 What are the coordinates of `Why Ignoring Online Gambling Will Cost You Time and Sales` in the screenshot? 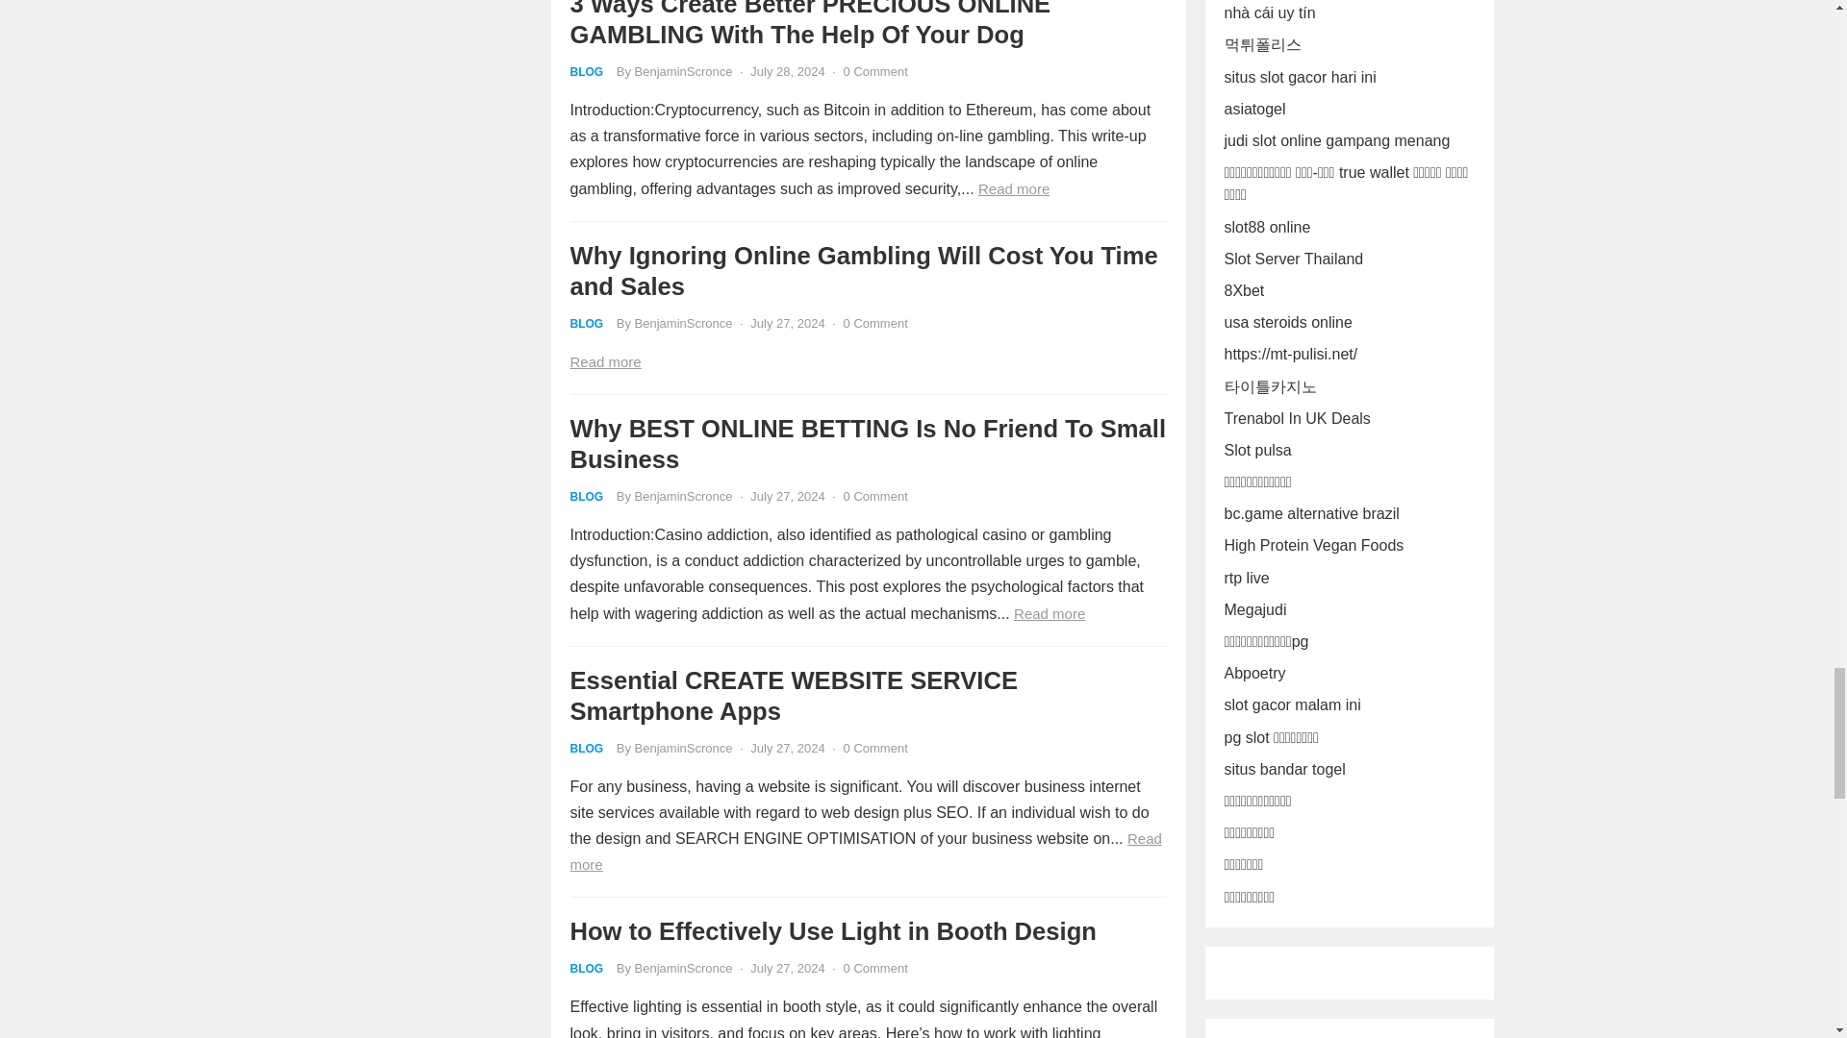 It's located at (863, 271).